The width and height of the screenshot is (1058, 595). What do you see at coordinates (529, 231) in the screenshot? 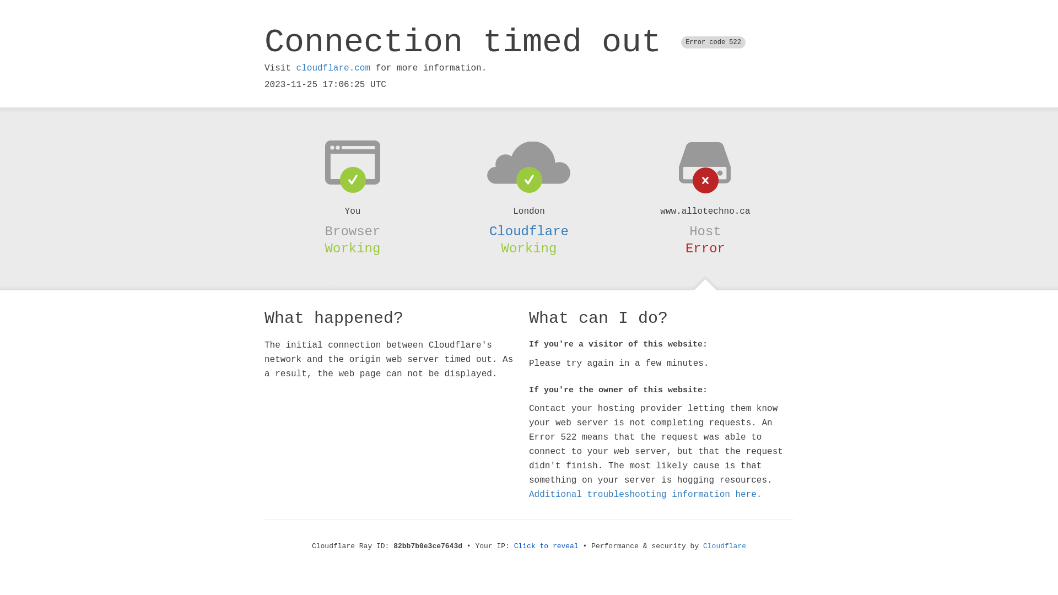
I see `Cloudflare` at bounding box center [529, 231].